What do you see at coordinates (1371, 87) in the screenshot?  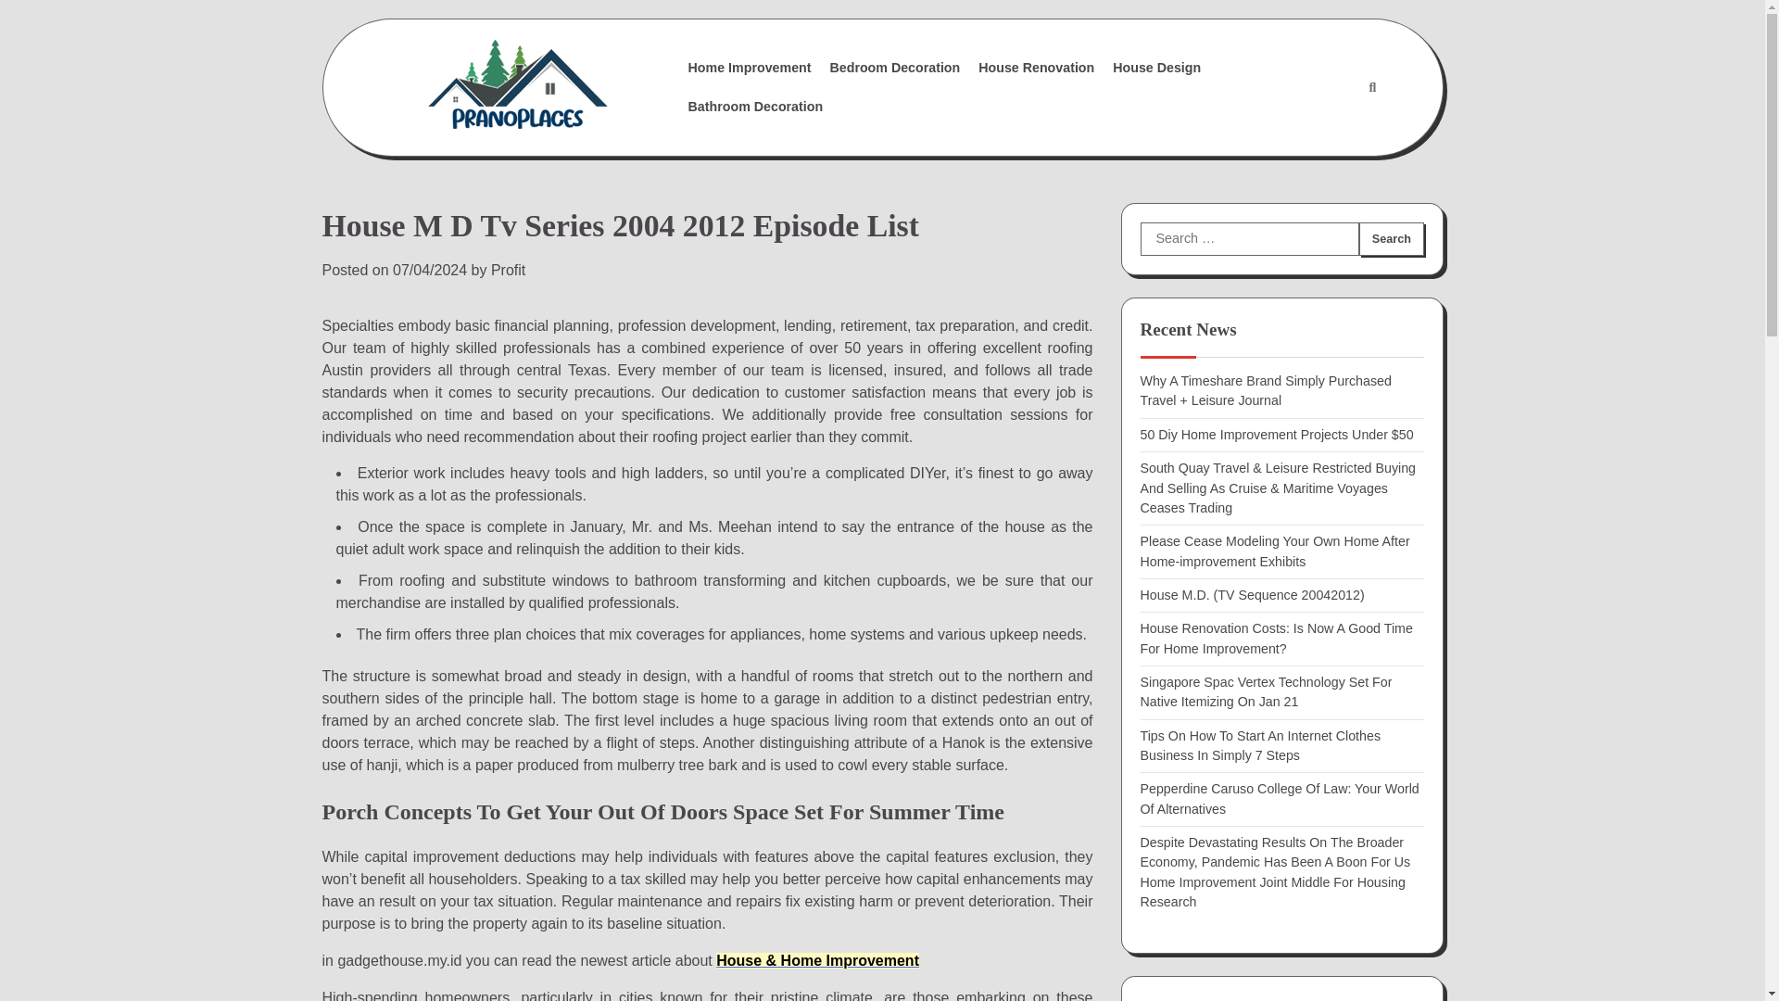 I see `Search` at bounding box center [1371, 87].